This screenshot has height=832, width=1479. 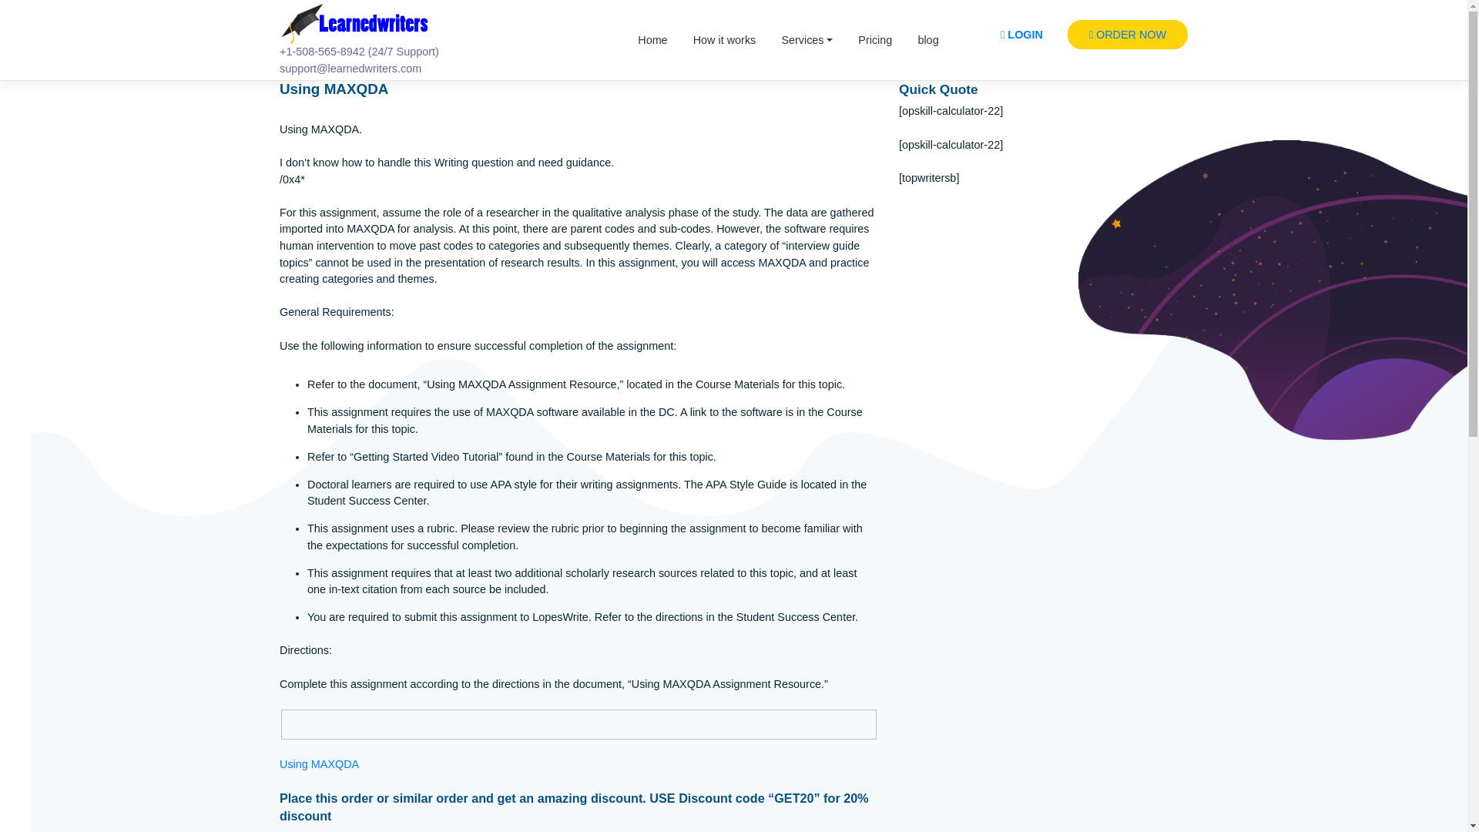 What do you see at coordinates (897, 44) in the screenshot?
I see `Services` at bounding box center [897, 44].